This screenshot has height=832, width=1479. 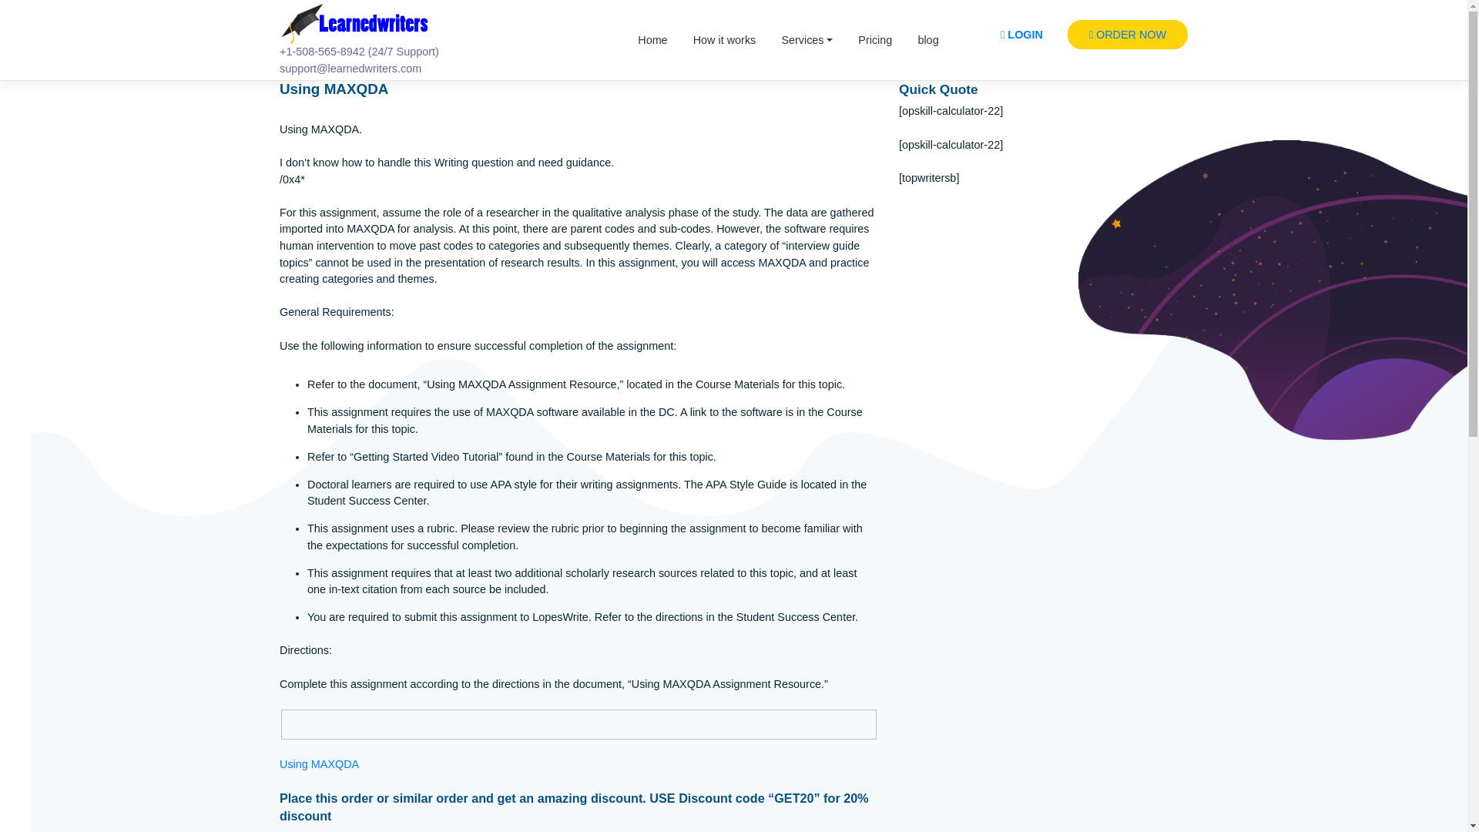 What do you see at coordinates (897, 44) in the screenshot?
I see `Services` at bounding box center [897, 44].